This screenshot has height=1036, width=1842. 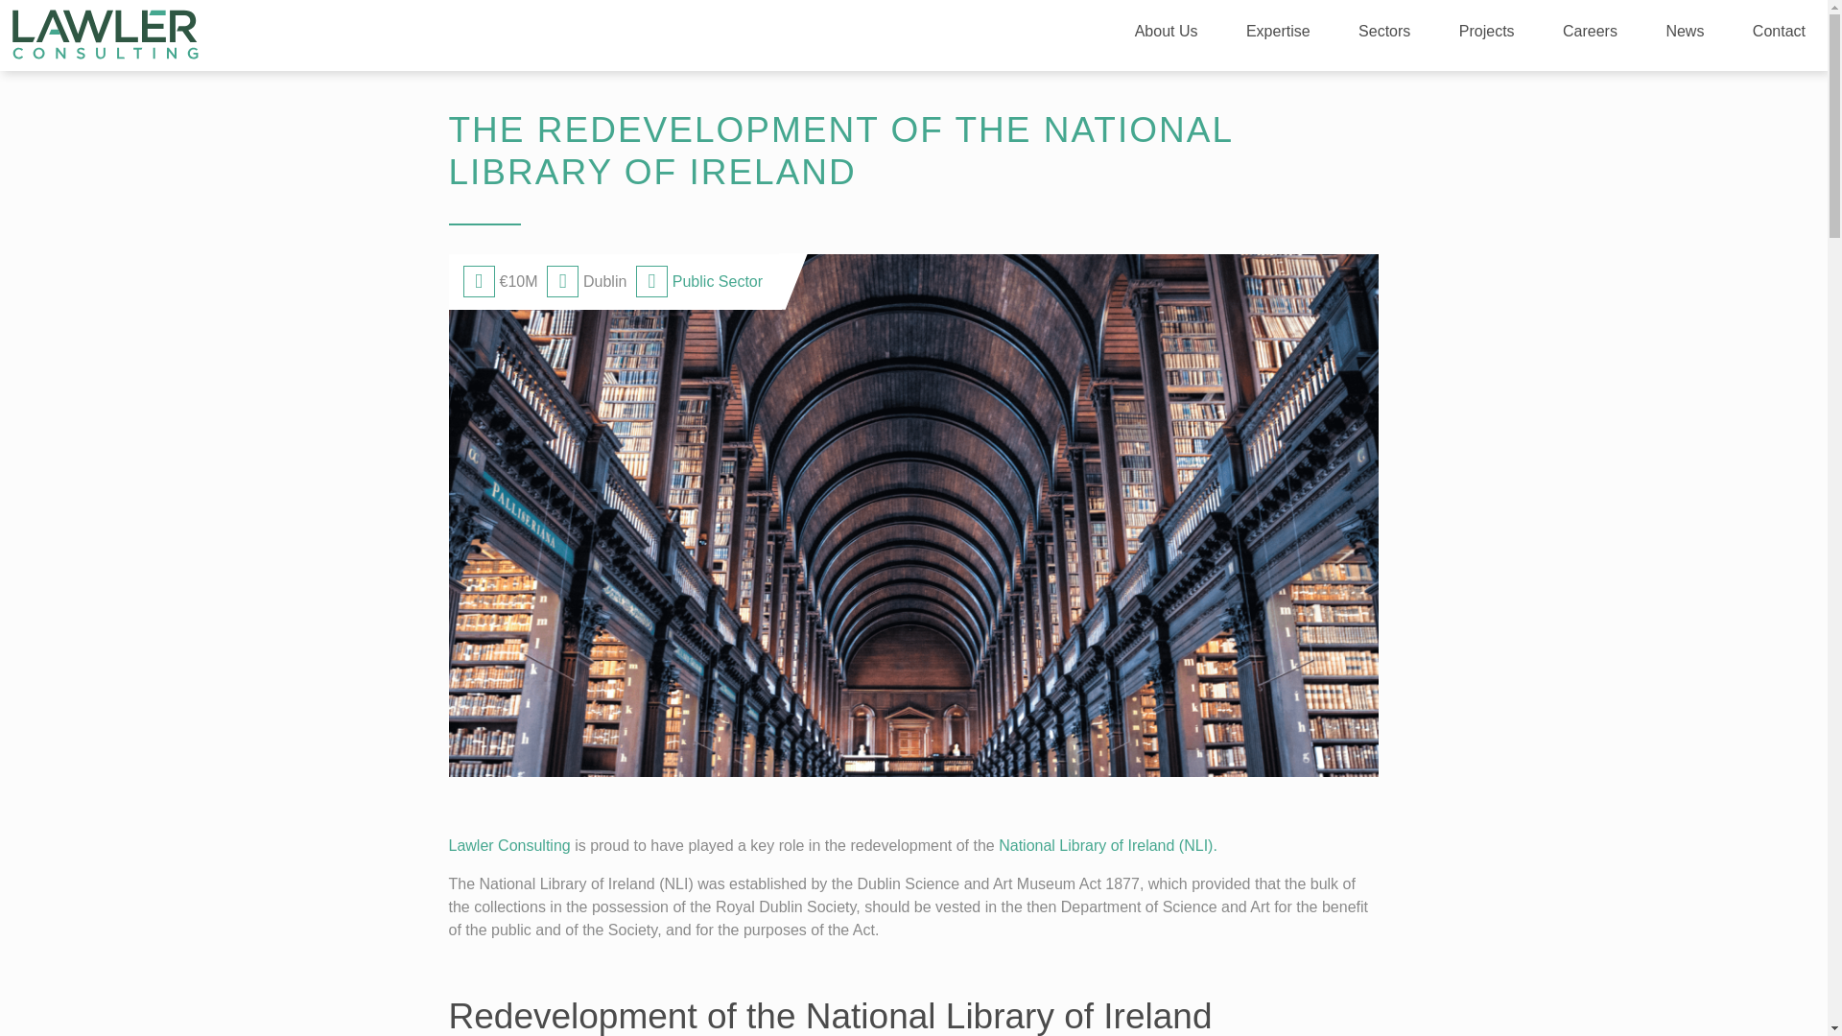 I want to click on News, so click(x=1685, y=35).